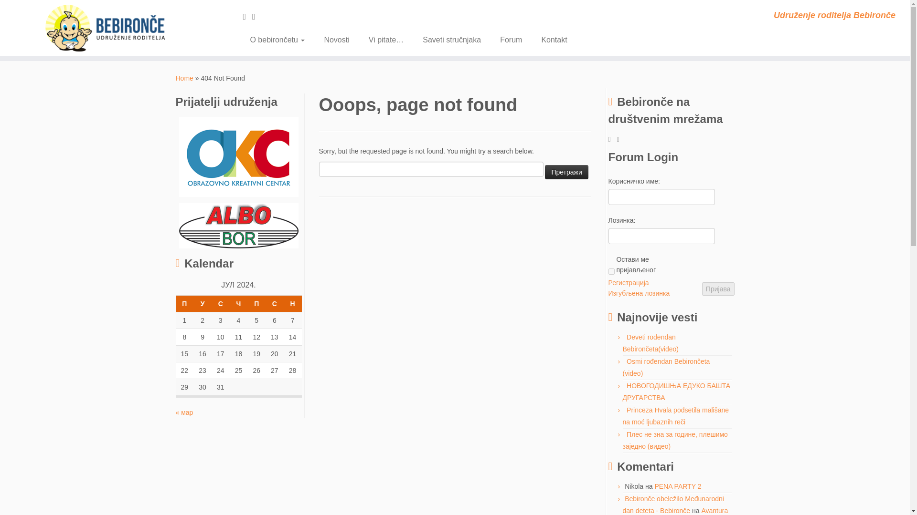 The height and width of the screenshot is (515, 917). What do you see at coordinates (184, 78) in the screenshot?
I see `Home` at bounding box center [184, 78].